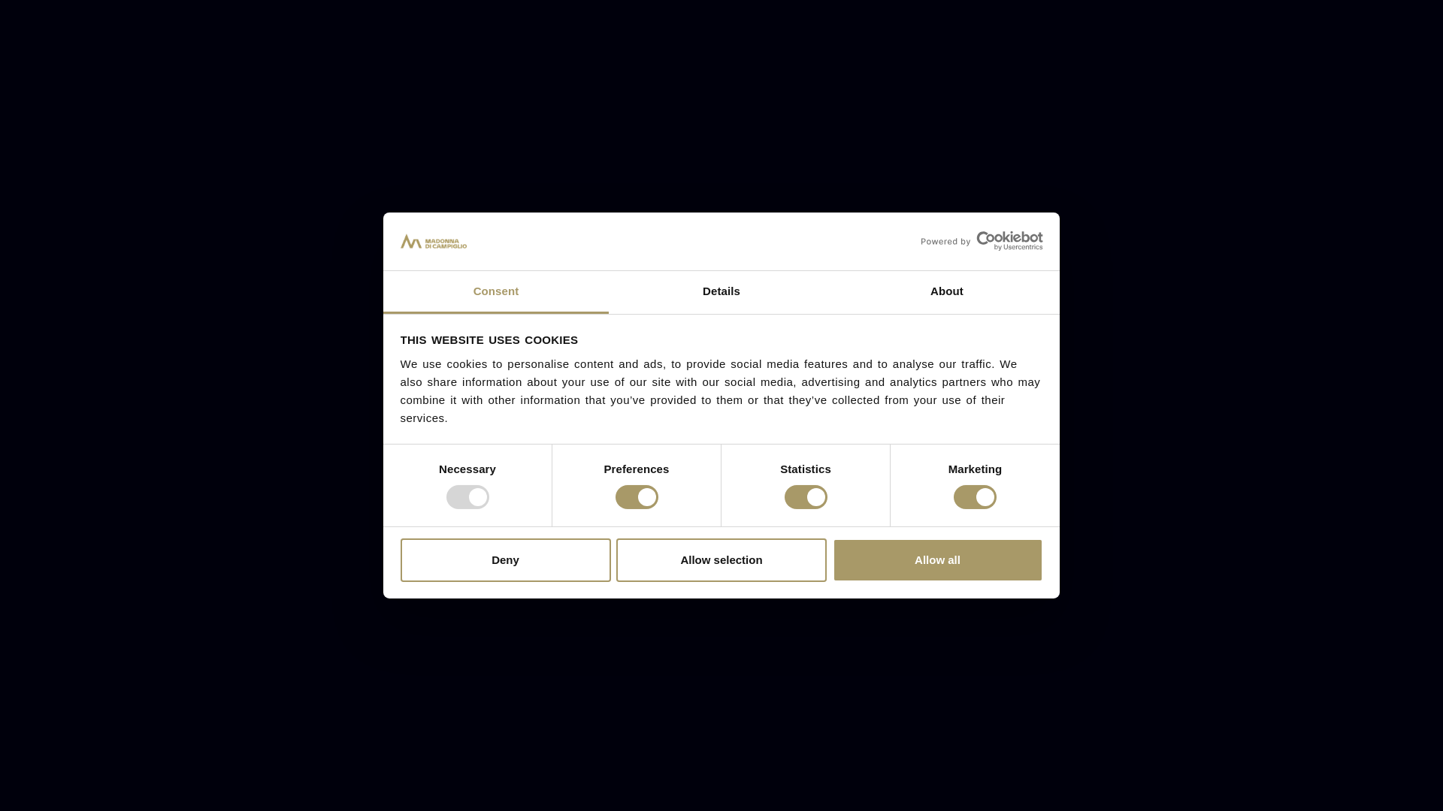 The height and width of the screenshot is (811, 1443). What do you see at coordinates (946, 291) in the screenshot?
I see `About` at bounding box center [946, 291].